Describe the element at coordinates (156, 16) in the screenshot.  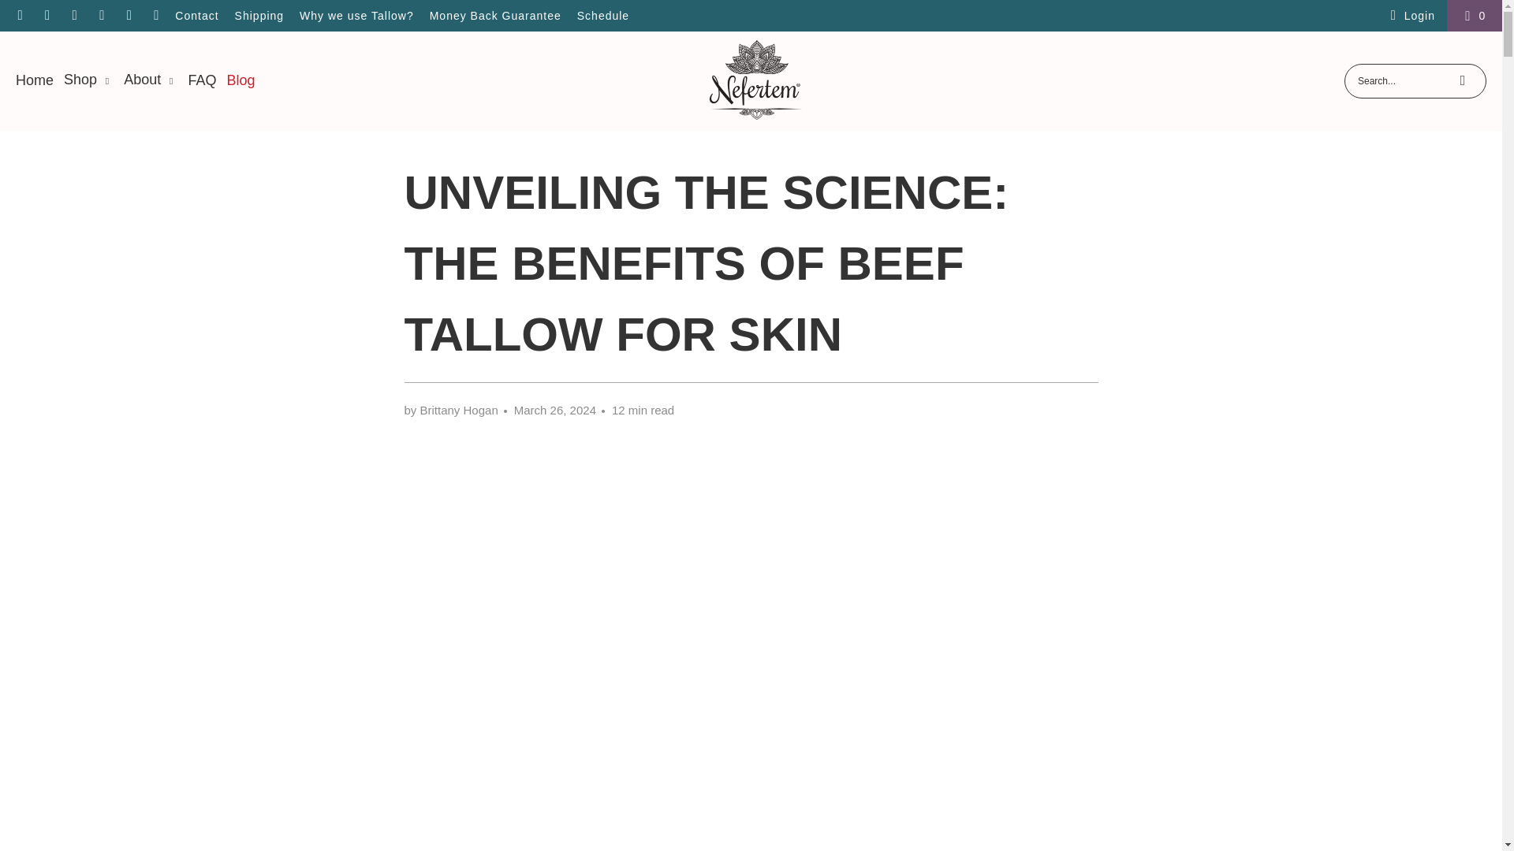
I see `Nefertem on YouTube` at that location.